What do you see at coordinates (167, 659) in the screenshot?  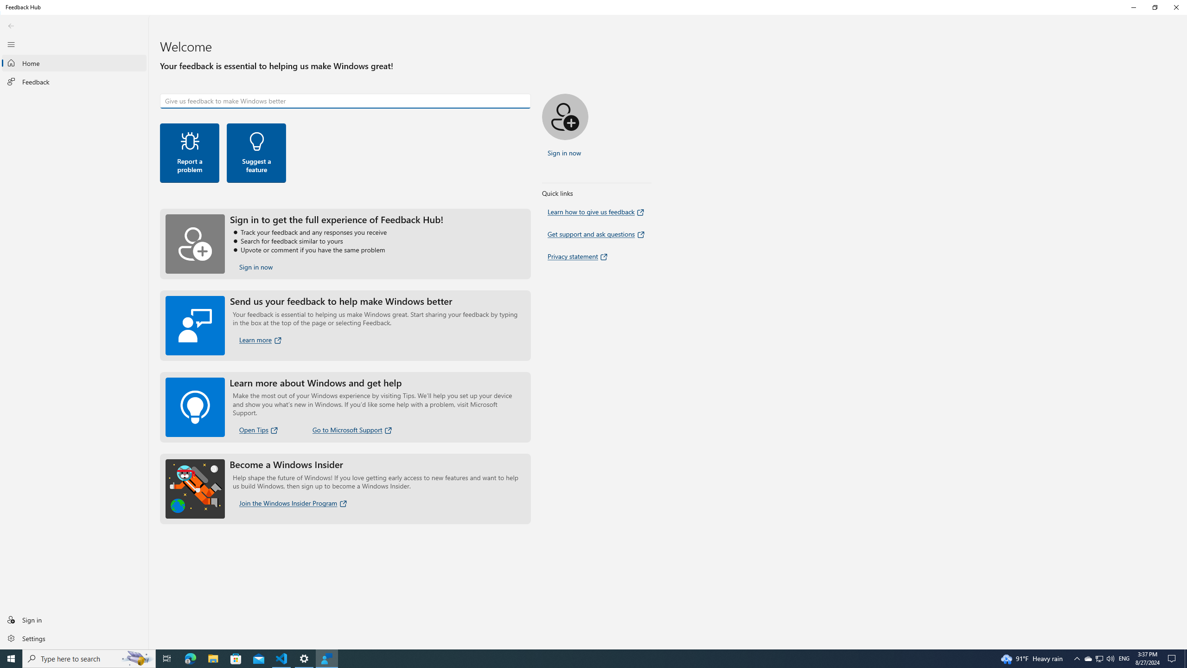 I see `Vertical Small Increase` at bounding box center [167, 659].